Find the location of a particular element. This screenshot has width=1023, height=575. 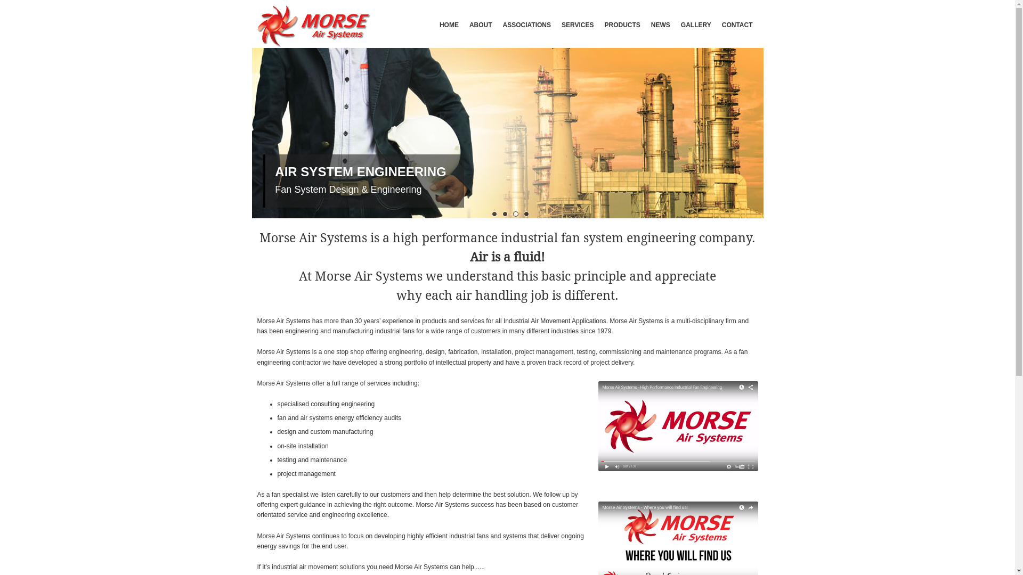

HOME is located at coordinates (449, 24).